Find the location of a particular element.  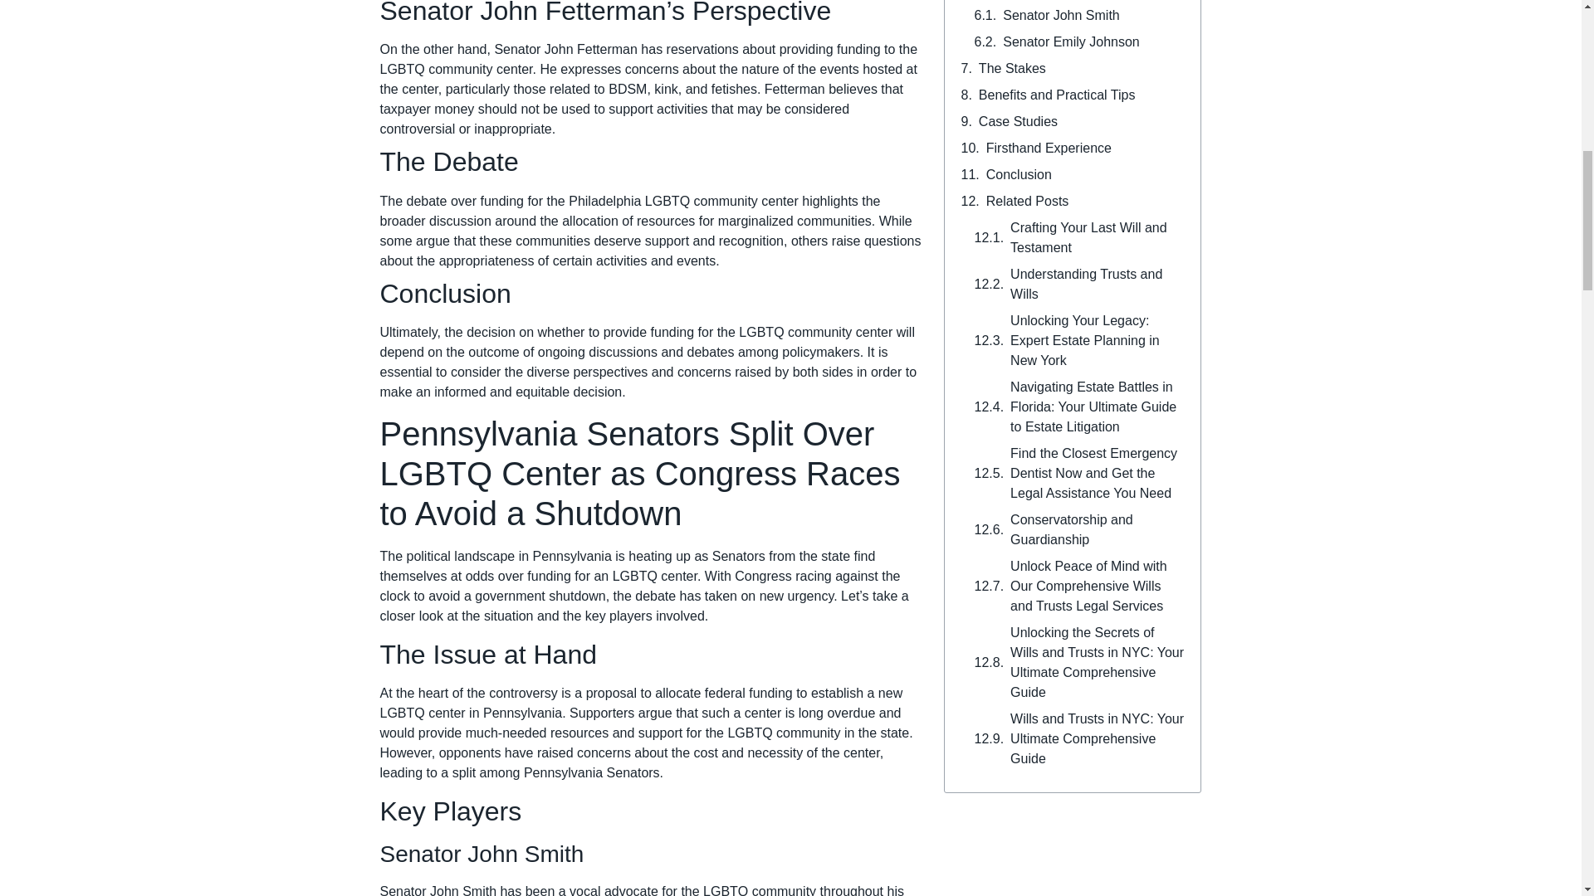

Case Studies is located at coordinates (1018, 121).